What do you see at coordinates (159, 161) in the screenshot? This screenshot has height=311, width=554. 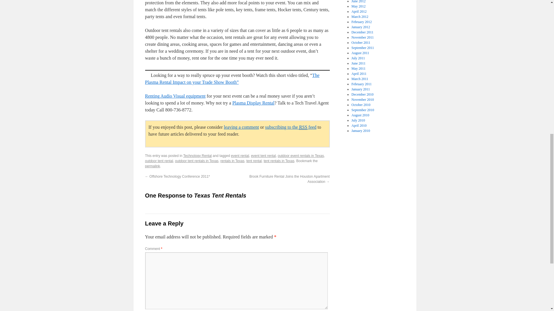 I see `outdoor tent rental` at bounding box center [159, 161].